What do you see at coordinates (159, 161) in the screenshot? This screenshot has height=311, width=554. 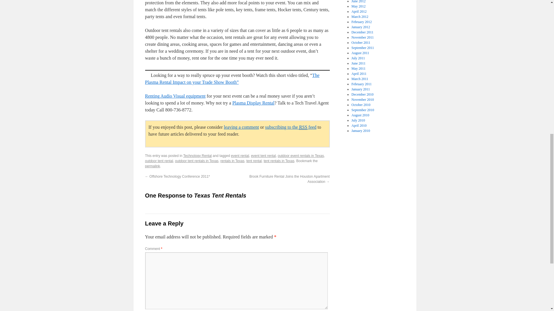 I see `outdoor tent rental` at bounding box center [159, 161].